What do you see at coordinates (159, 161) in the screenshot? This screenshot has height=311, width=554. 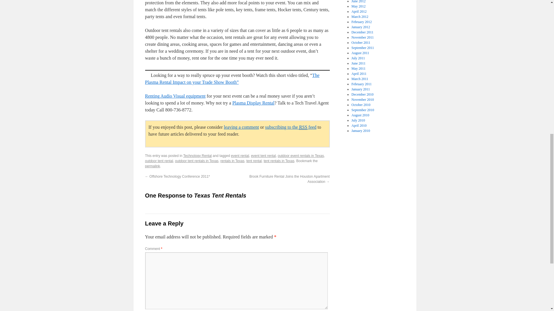 I see `outdoor tent rental` at bounding box center [159, 161].